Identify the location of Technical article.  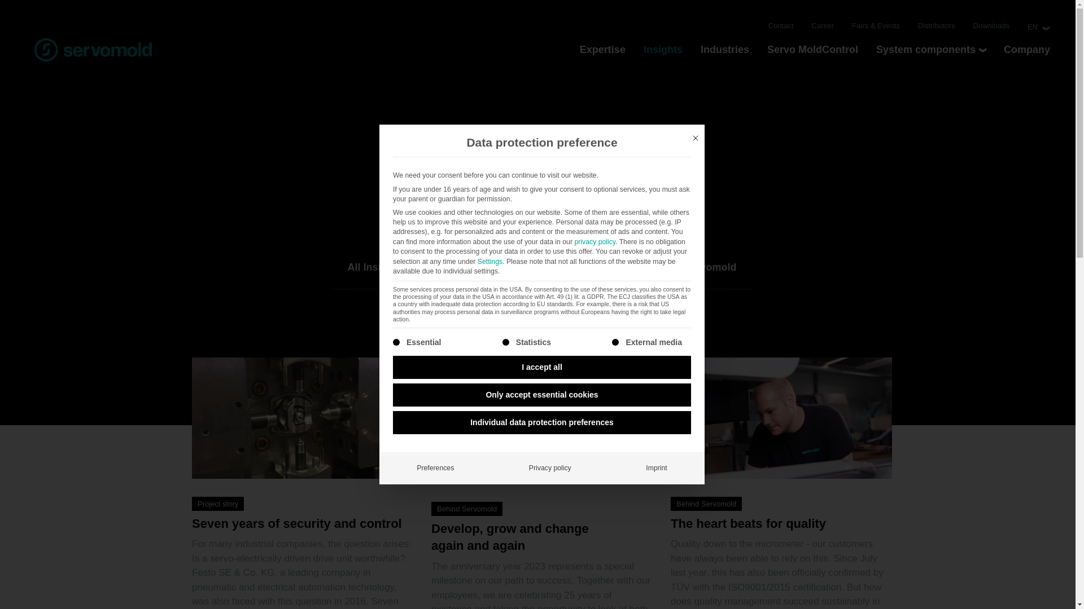
(572, 267).